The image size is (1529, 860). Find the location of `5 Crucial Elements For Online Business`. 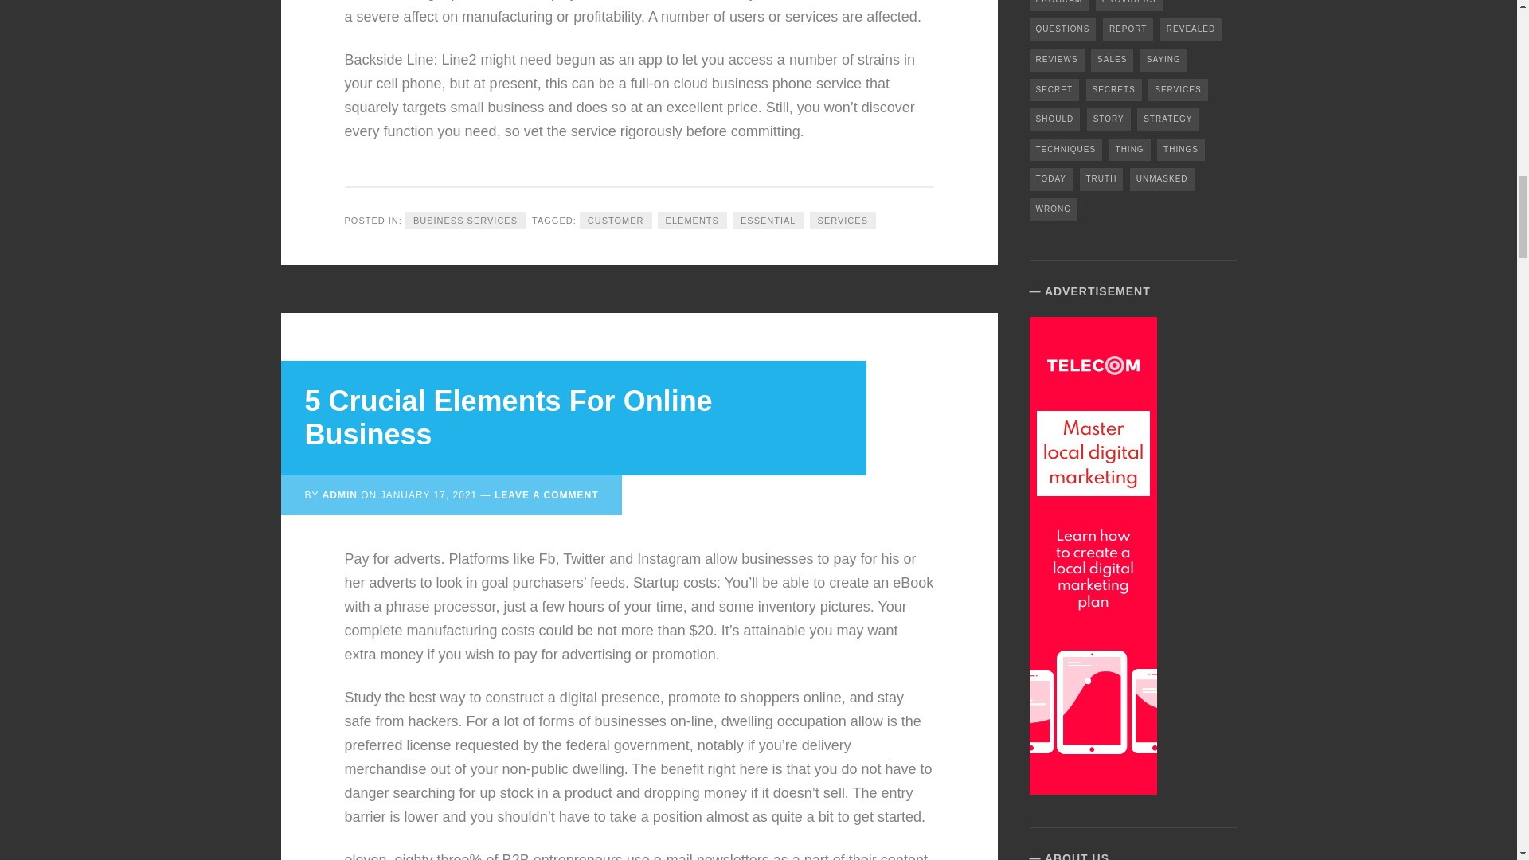

5 Crucial Elements For Online Business is located at coordinates (508, 417).